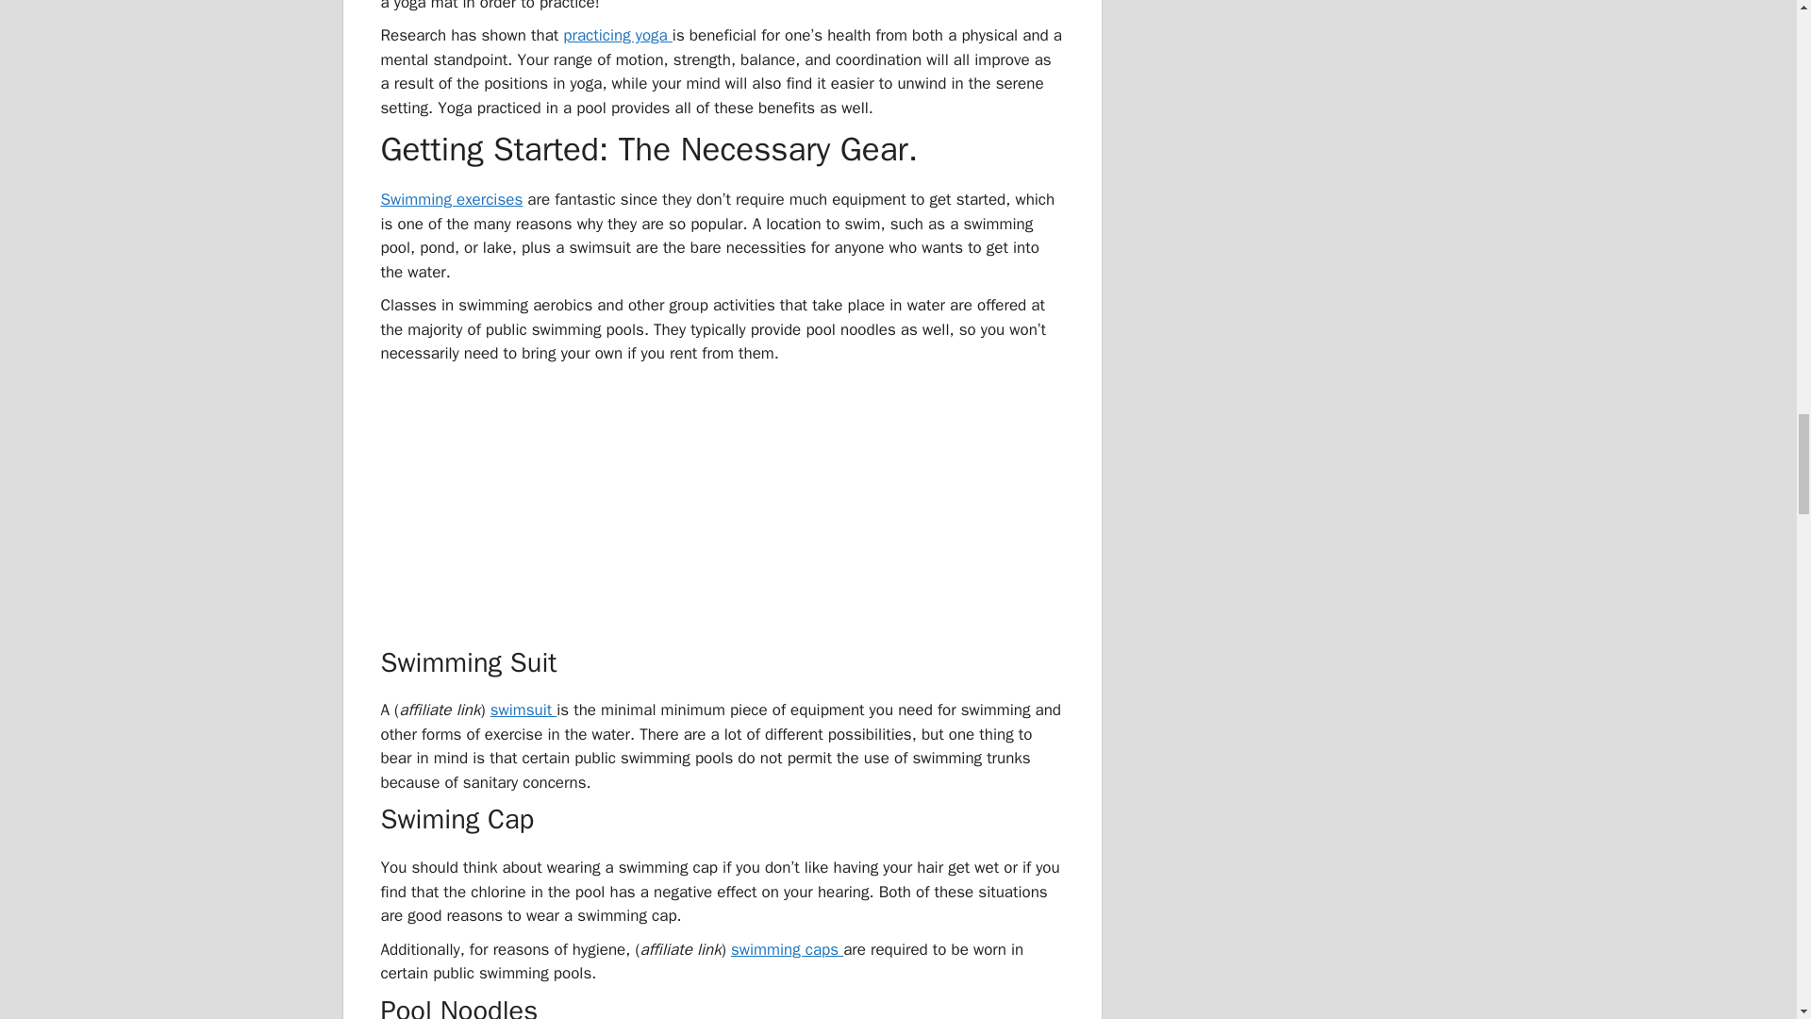 The height and width of the screenshot is (1019, 1811). Describe the element at coordinates (617, 35) in the screenshot. I see `practicing yoga` at that location.